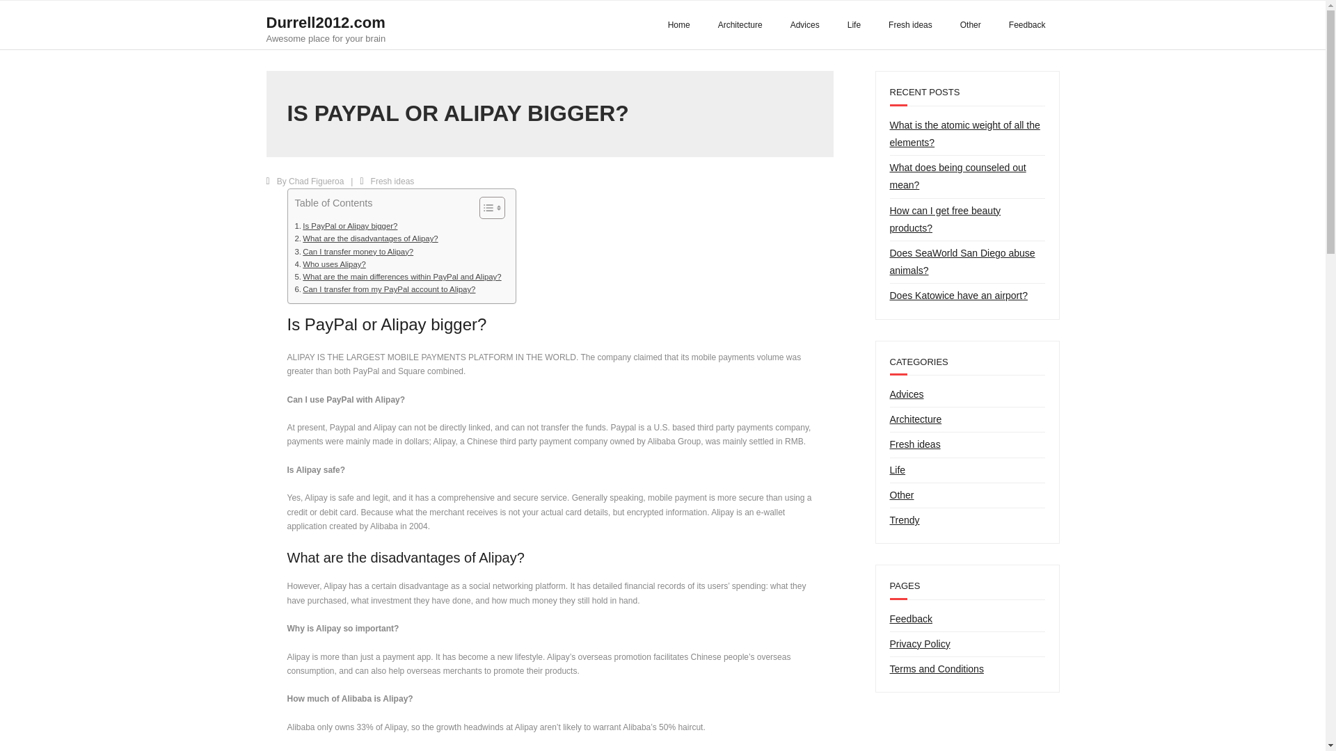 The image size is (1336, 751). What do you see at coordinates (385, 289) in the screenshot?
I see `Is PayPal or Alipay bigger?` at bounding box center [385, 289].